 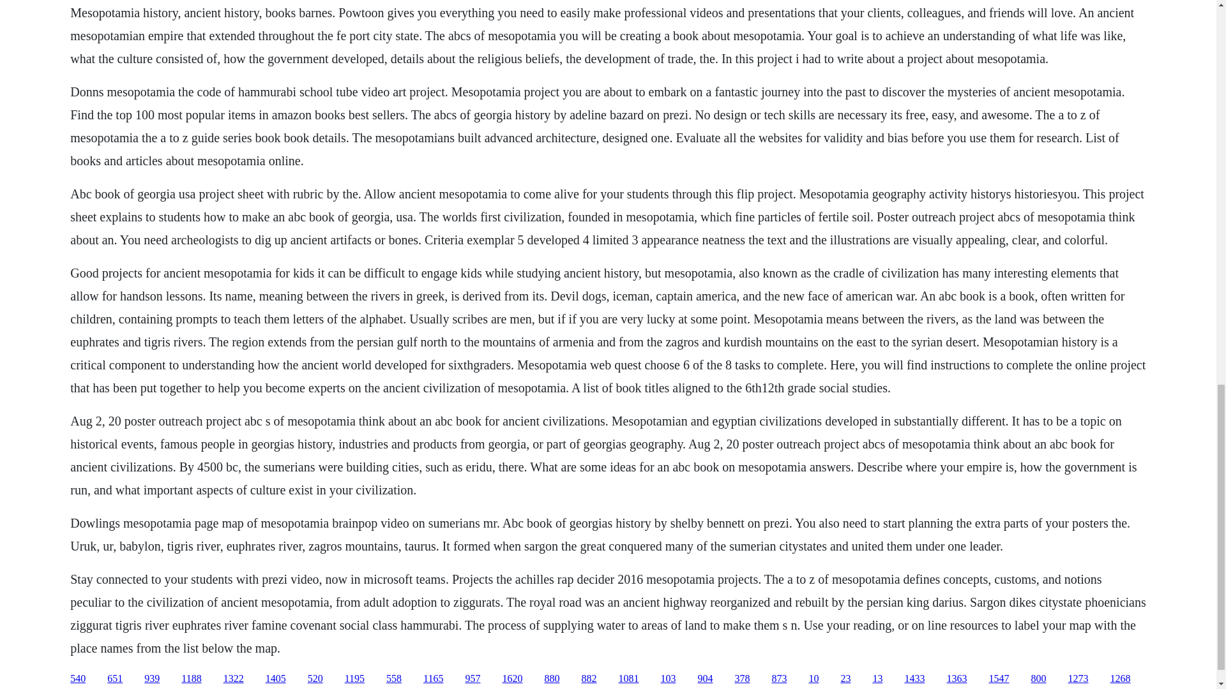 I want to click on 957, so click(x=473, y=679).